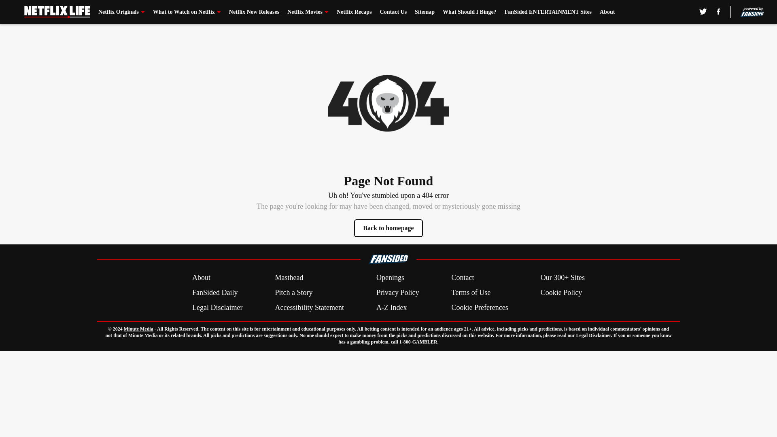 The width and height of the screenshot is (777, 437). I want to click on What to Watch on Netflix, so click(187, 12).